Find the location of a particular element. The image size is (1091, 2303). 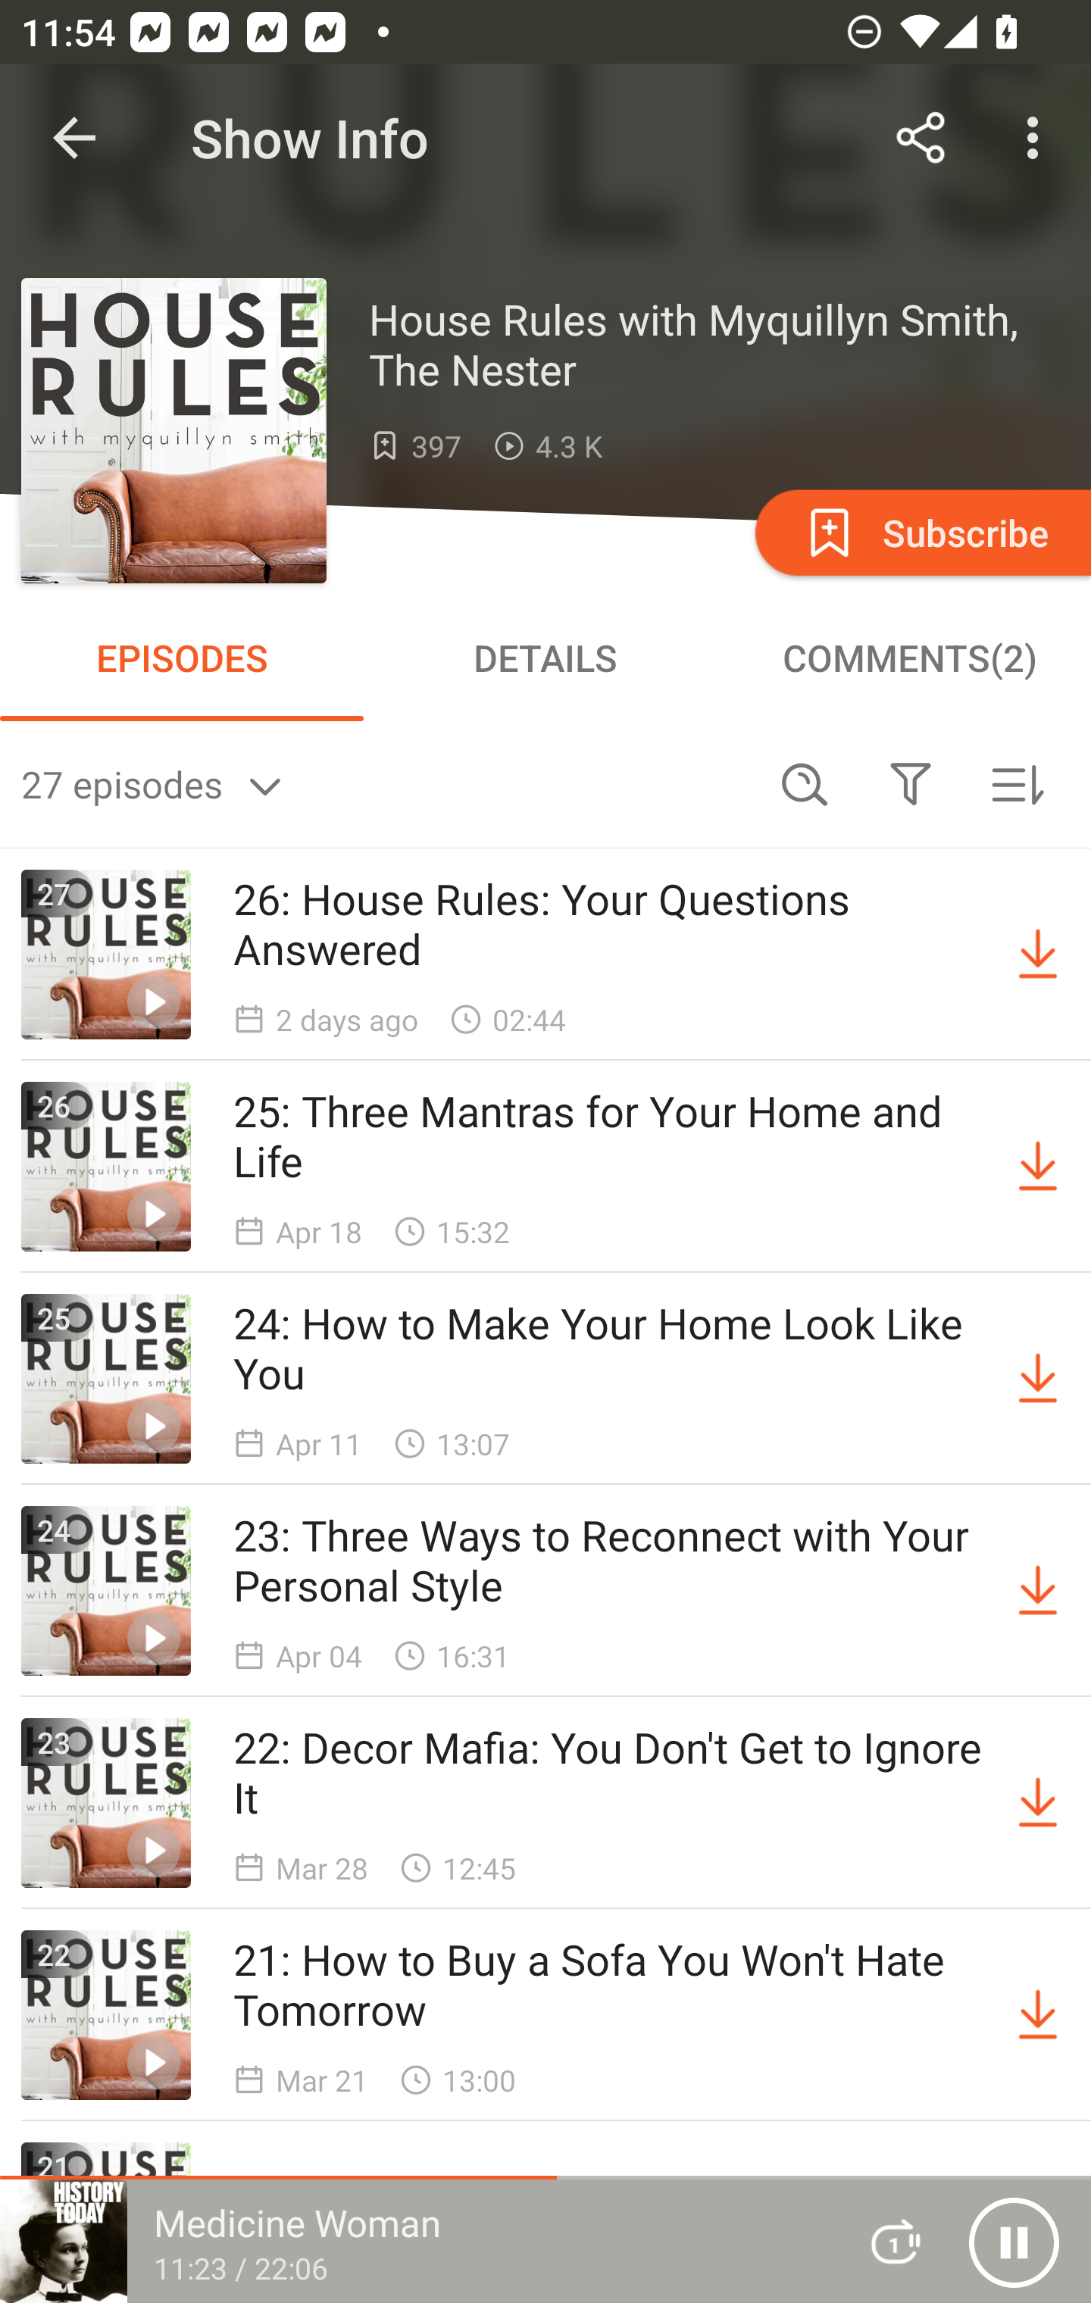

Download is located at coordinates (1038, 2015).